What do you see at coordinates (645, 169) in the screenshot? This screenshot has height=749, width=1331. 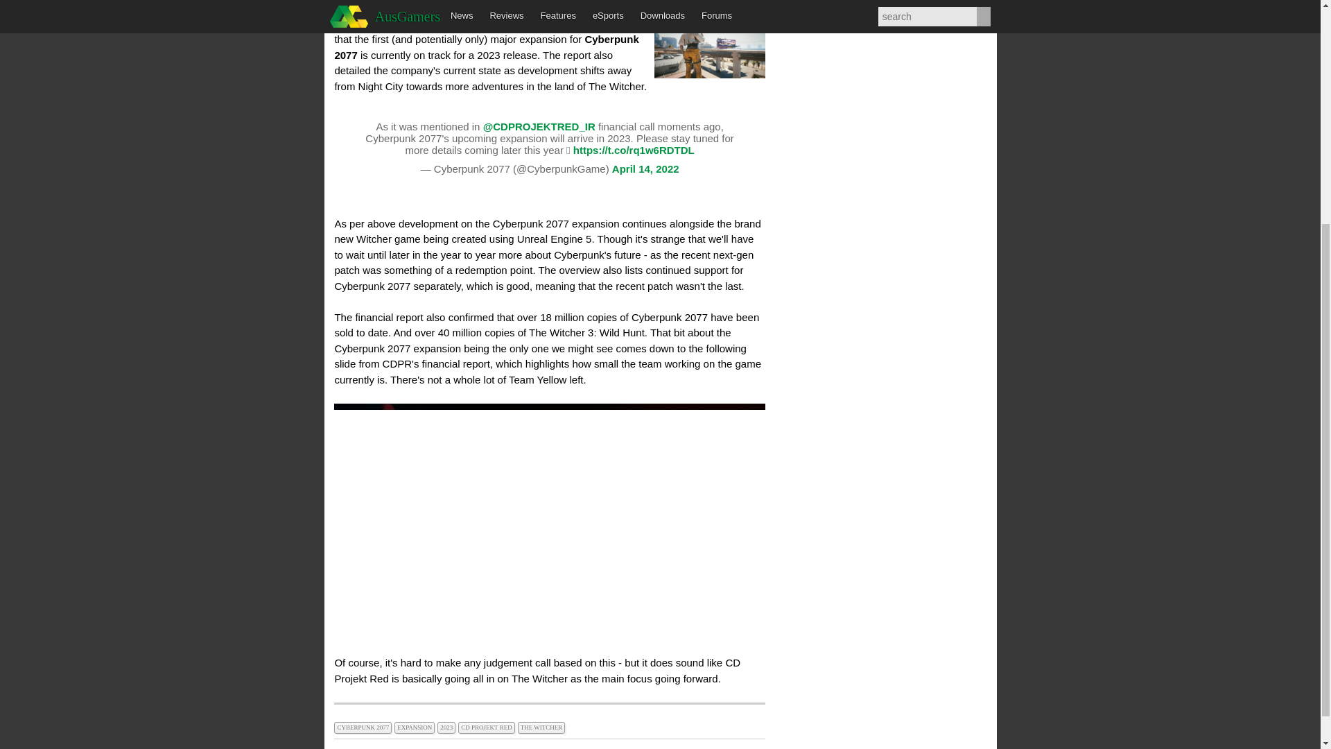 I see `April 14, 2022` at bounding box center [645, 169].